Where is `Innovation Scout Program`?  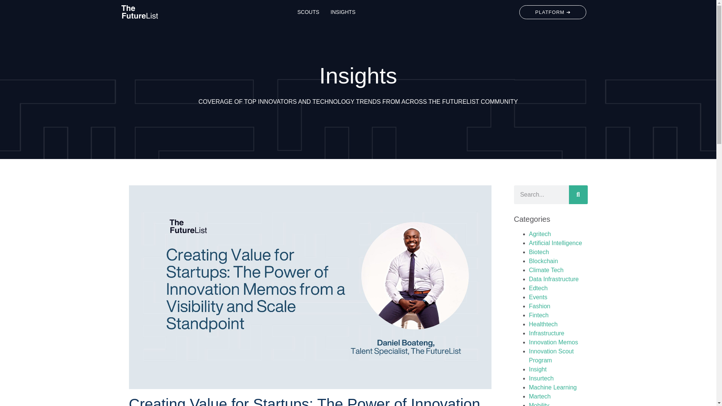
Innovation Scout Program is located at coordinates (551, 356).